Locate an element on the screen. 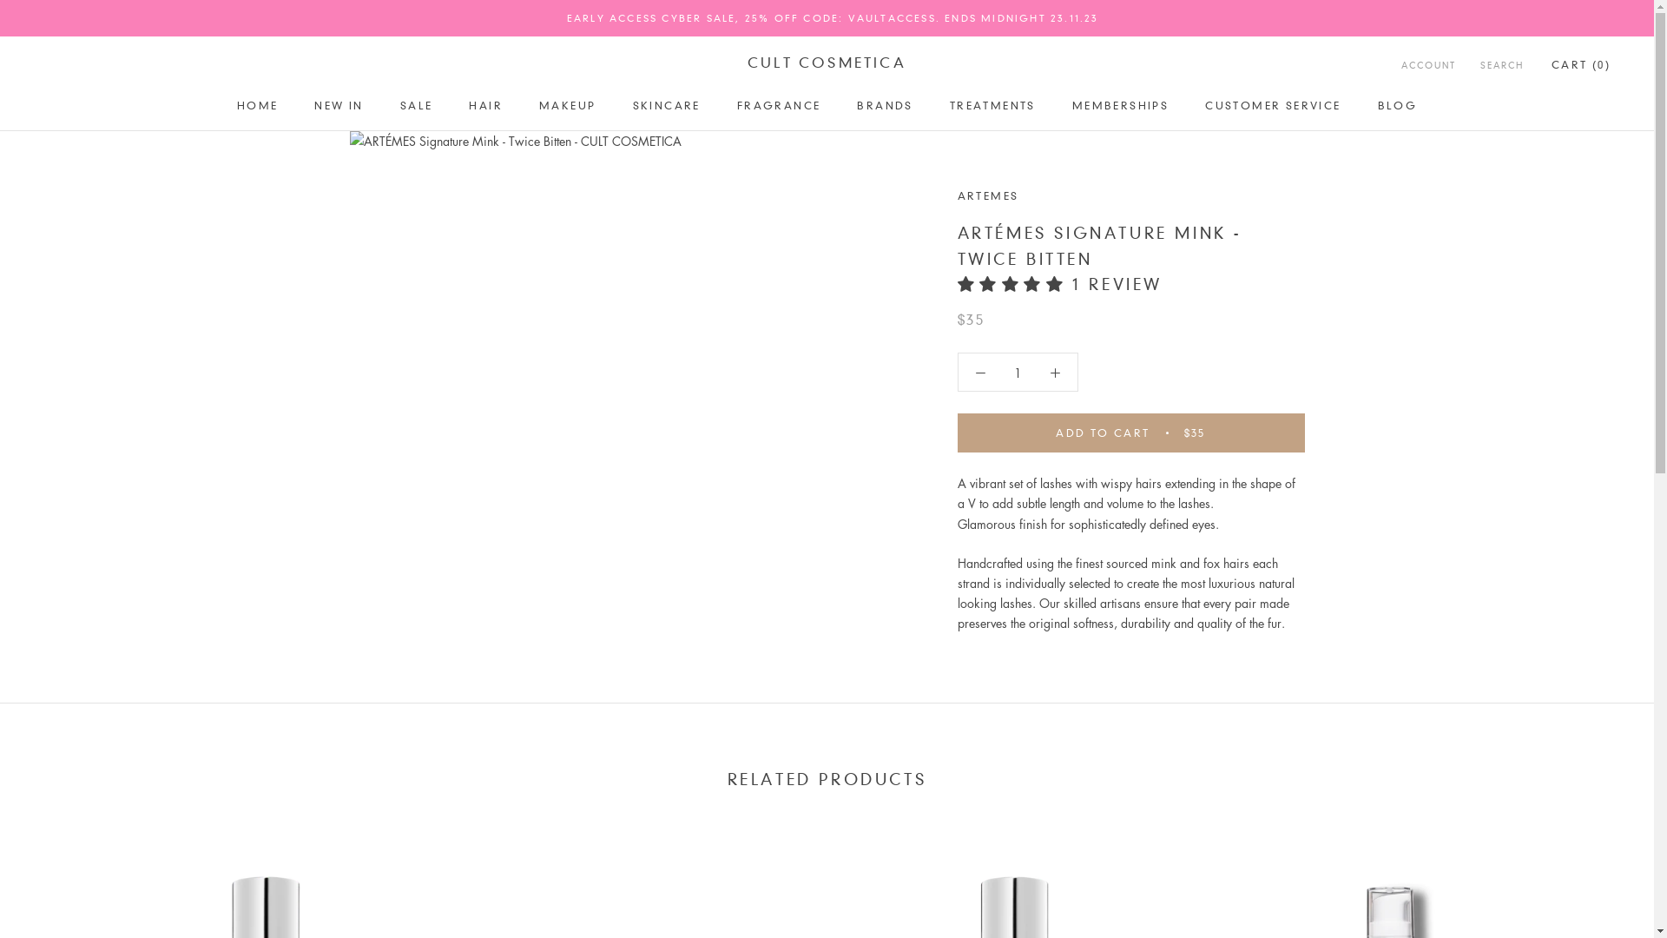 Image resolution: width=1667 pixels, height=938 pixels. TREATMENTS is located at coordinates (993, 106).